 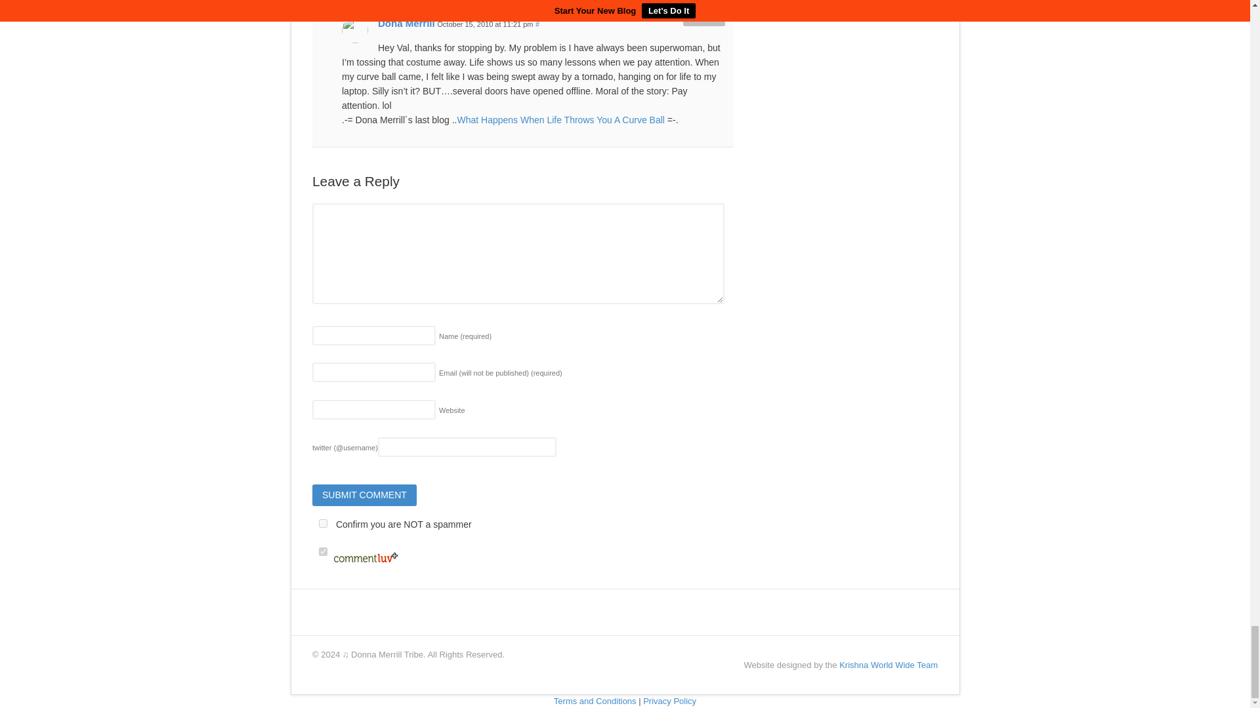 I want to click on on, so click(x=323, y=551).